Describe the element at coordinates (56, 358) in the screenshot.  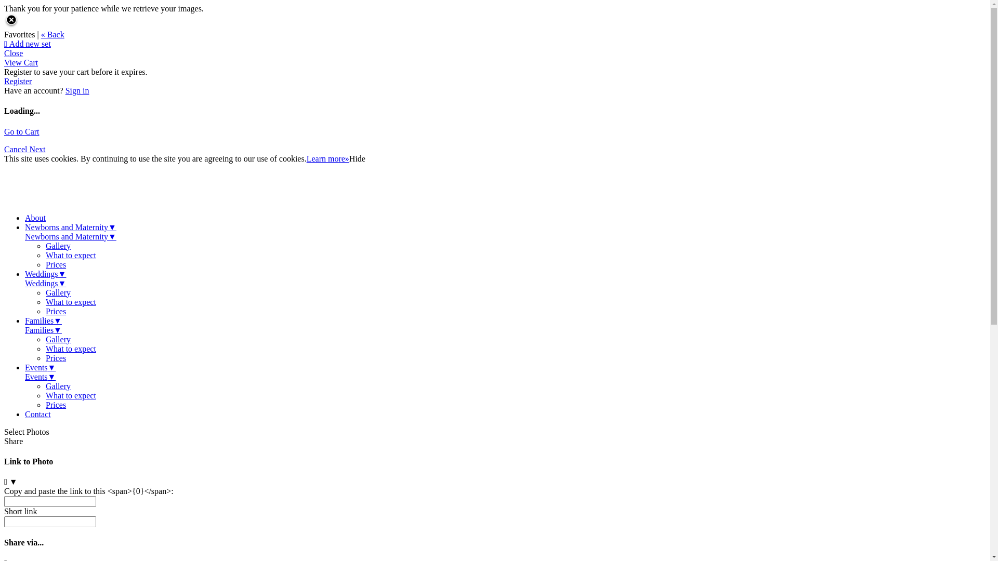
I see `Prices` at that location.